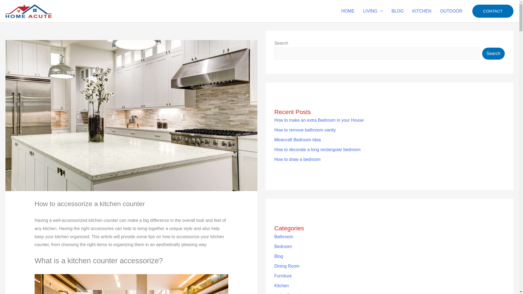 The image size is (523, 294). Describe the element at coordinates (283, 246) in the screenshot. I see `Bedroom` at that location.